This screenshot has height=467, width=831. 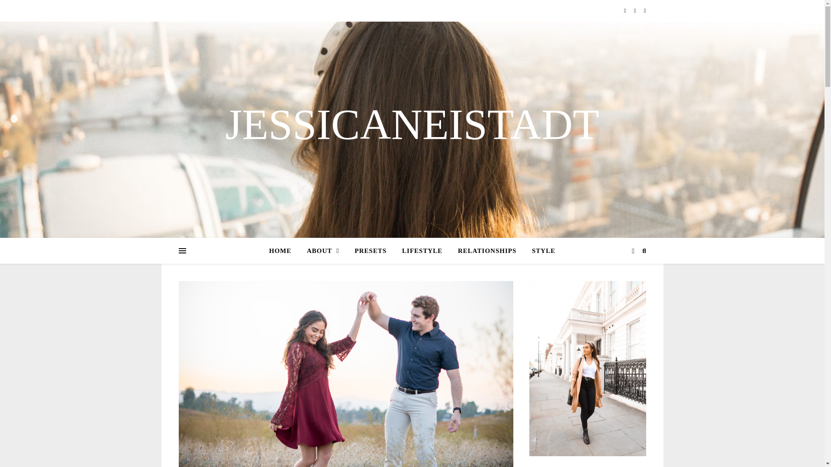 What do you see at coordinates (371, 251) in the screenshot?
I see `PRESETS` at bounding box center [371, 251].